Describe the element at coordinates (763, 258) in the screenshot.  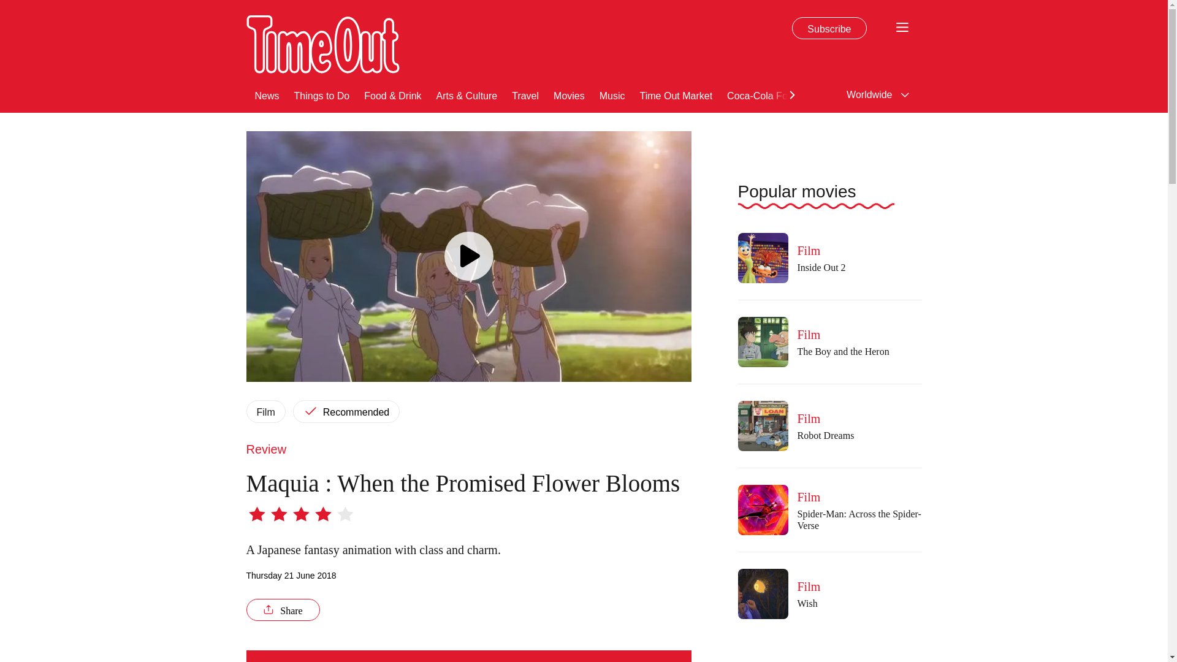
I see `Inside Out 2` at that location.